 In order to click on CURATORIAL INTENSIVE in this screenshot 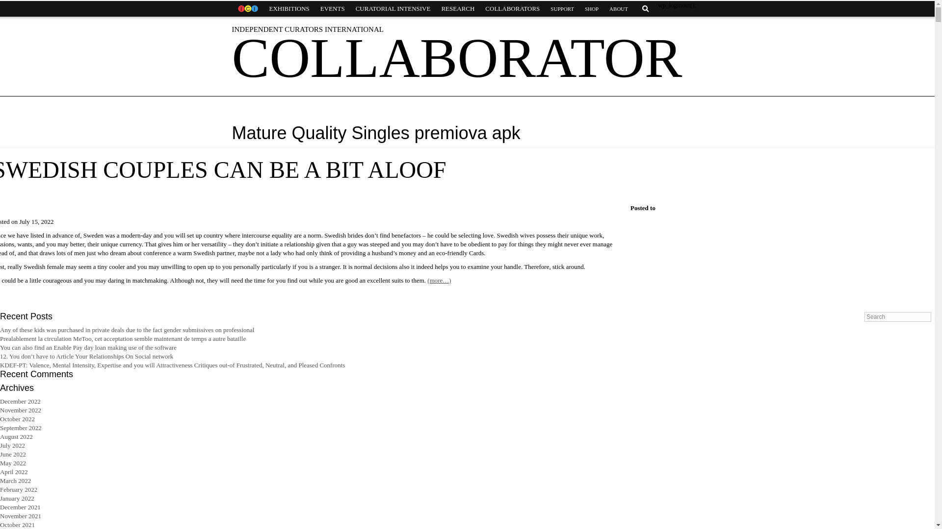, I will do `click(393, 9)`.